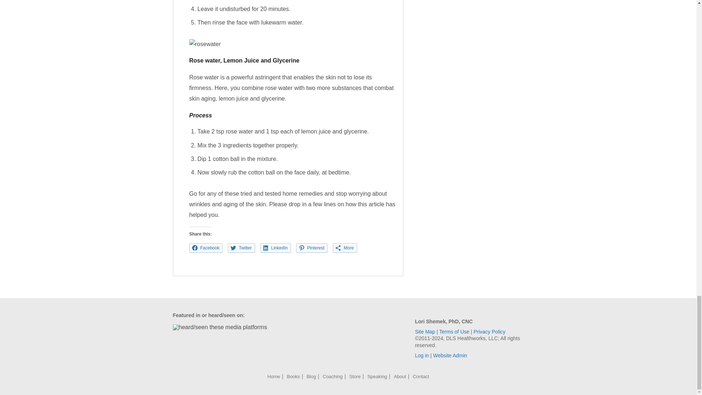  Describe the element at coordinates (276, 248) in the screenshot. I see `LinkedIn` at that location.